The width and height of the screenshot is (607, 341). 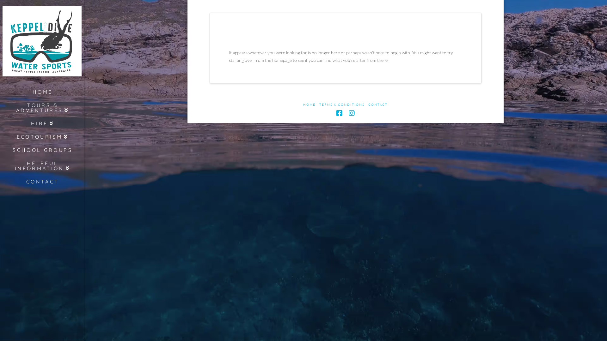 What do you see at coordinates (378, 105) in the screenshot?
I see `CONTACT` at bounding box center [378, 105].